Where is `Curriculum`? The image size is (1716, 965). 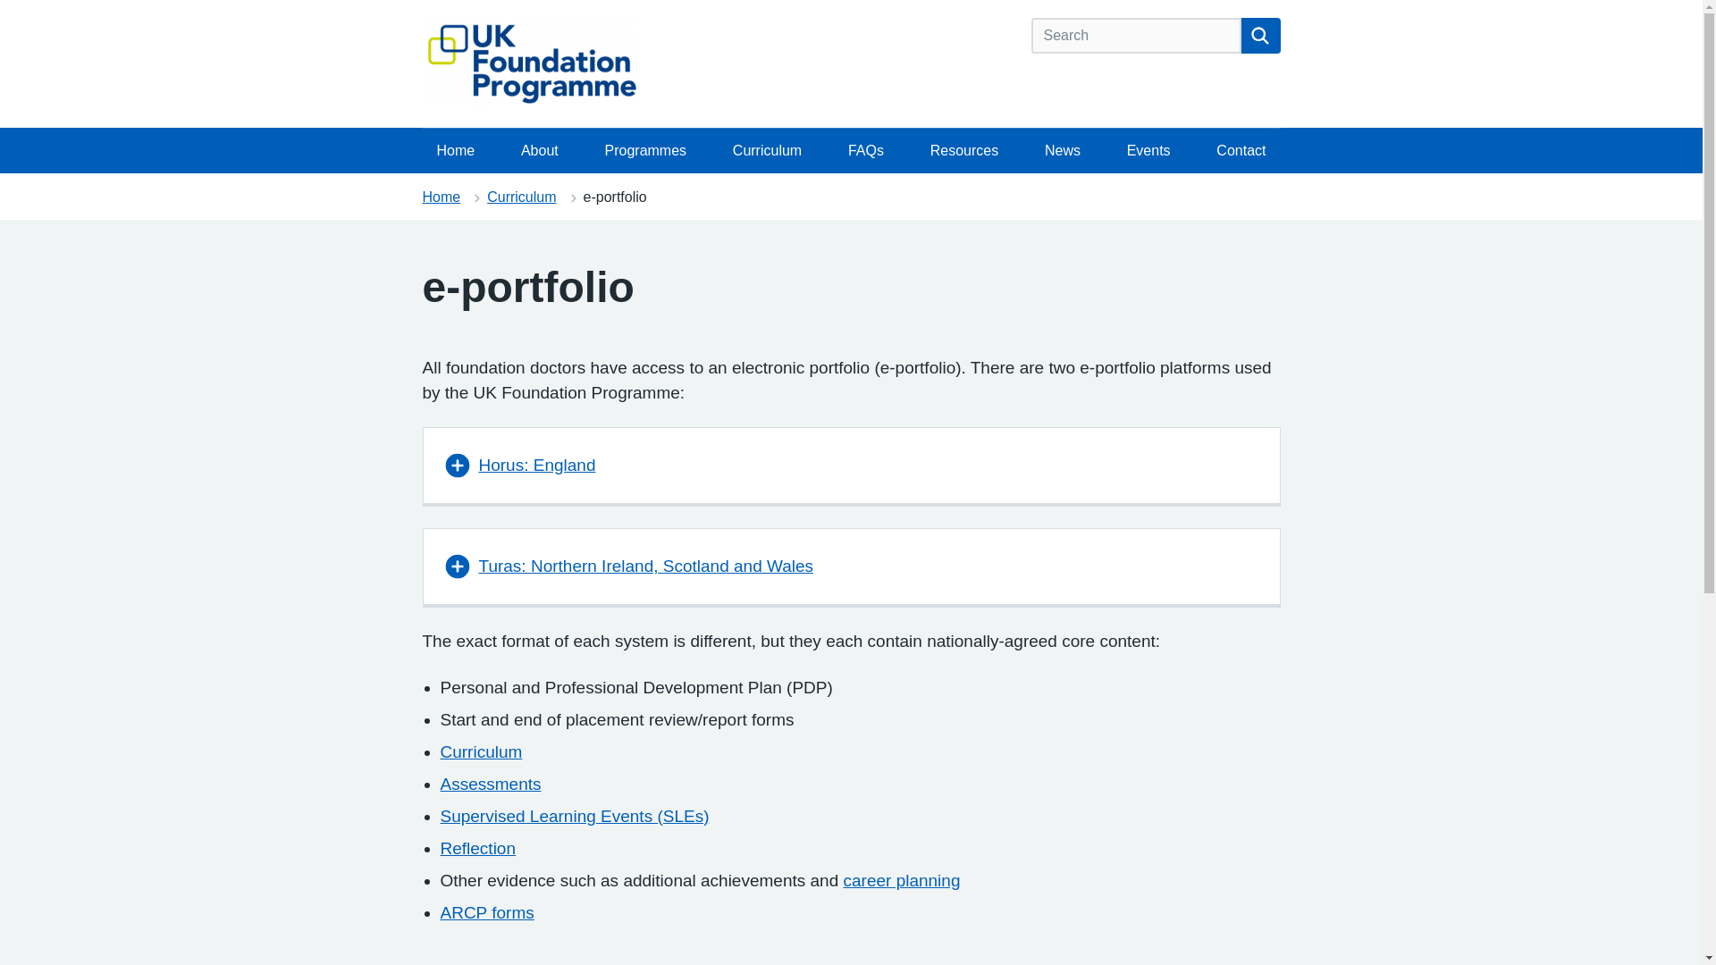
Curriculum is located at coordinates (767, 150).